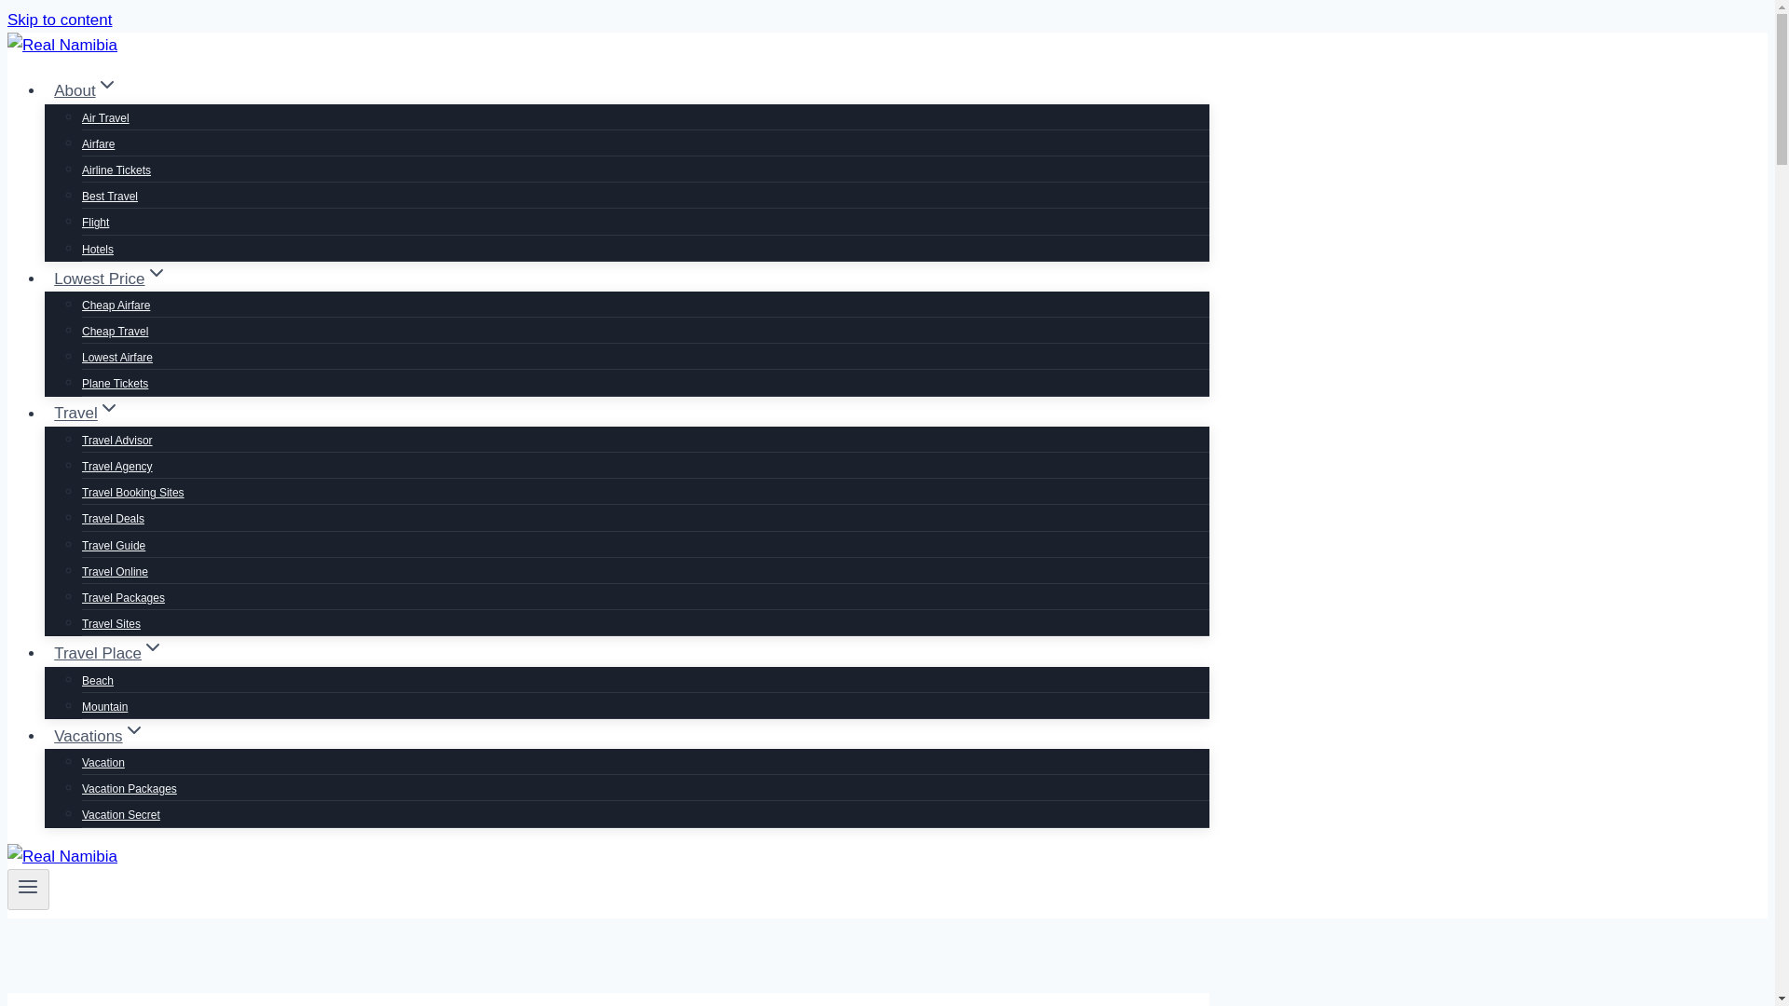  Describe the element at coordinates (28, 890) in the screenshot. I see `Toggle Menu` at that location.